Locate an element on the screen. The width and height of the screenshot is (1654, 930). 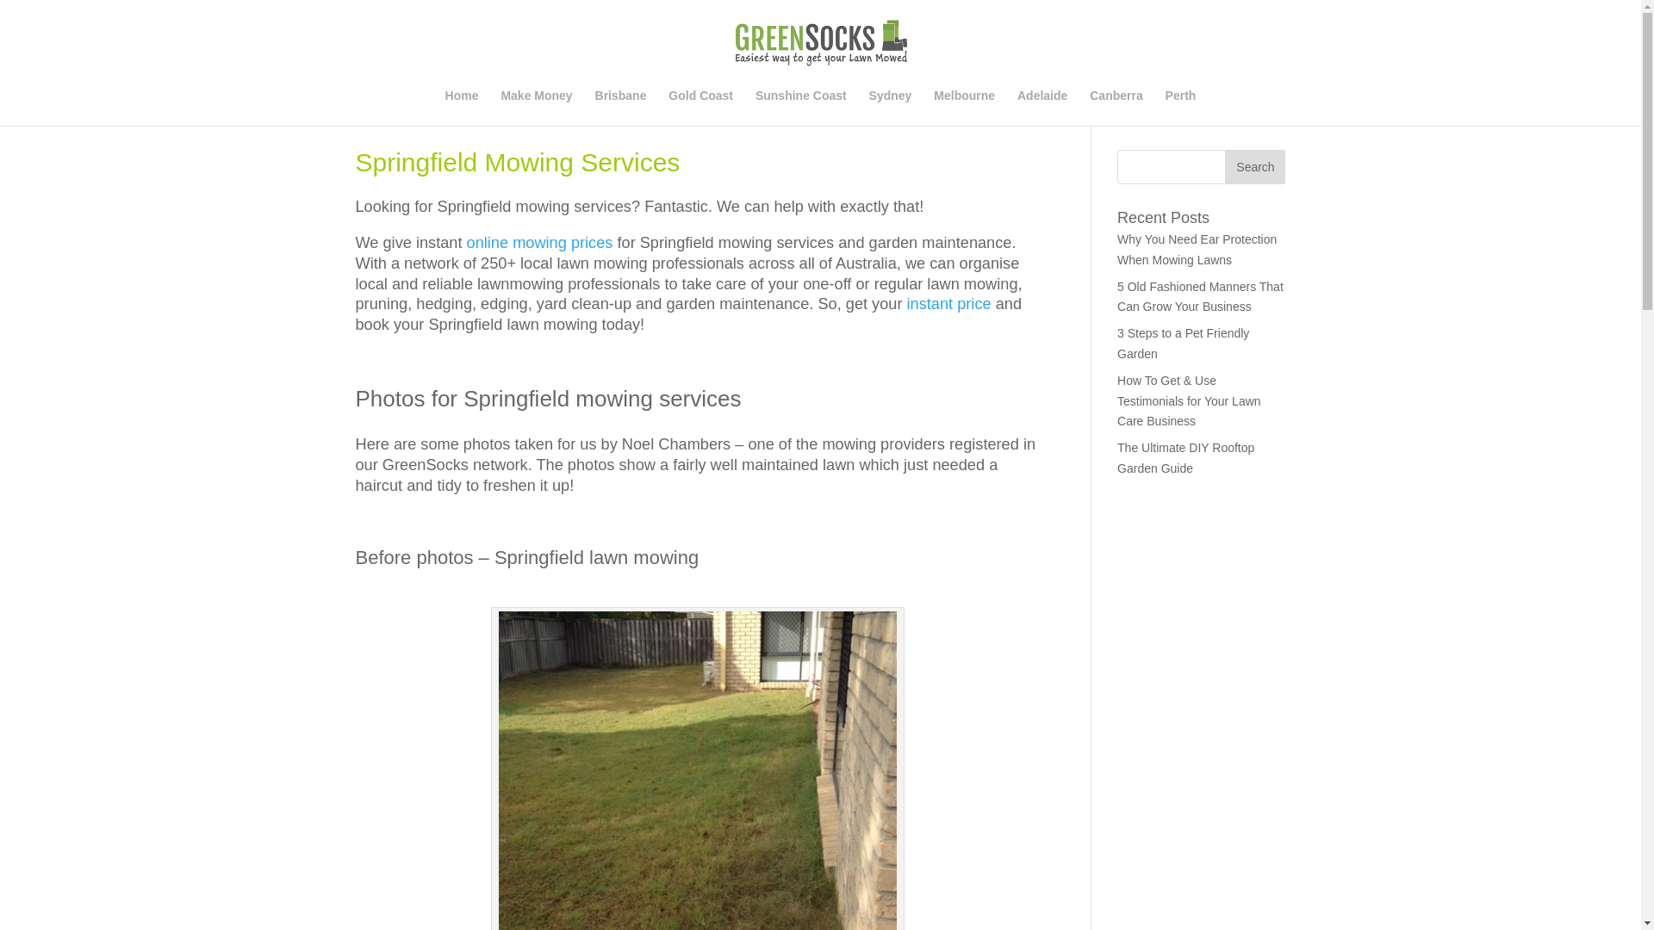
How To Get & Use Testimonials for Your Lawn Care Business is located at coordinates (1189, 401).